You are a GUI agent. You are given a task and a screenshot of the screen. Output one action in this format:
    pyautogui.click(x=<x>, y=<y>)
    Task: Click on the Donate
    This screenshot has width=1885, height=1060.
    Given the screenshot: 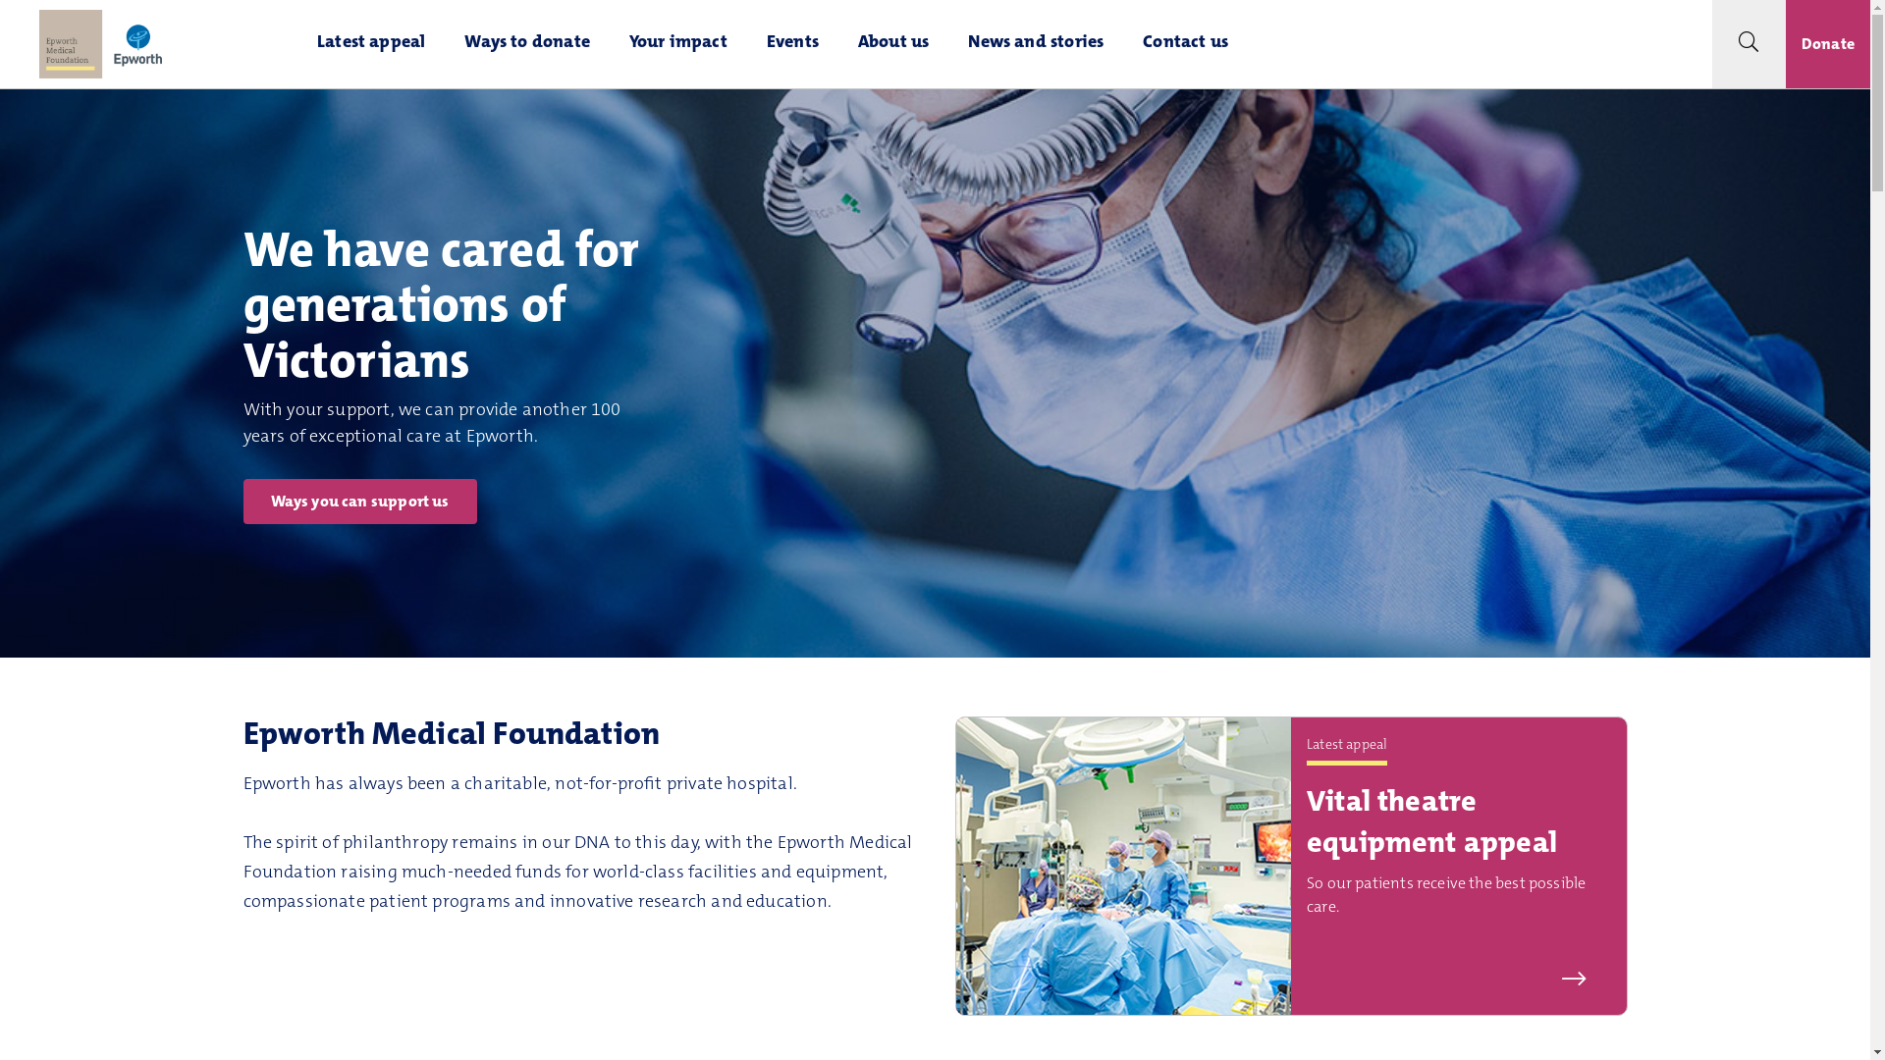 What is the action you would take?
    pyautogui.click(x=1828, y=44)
    